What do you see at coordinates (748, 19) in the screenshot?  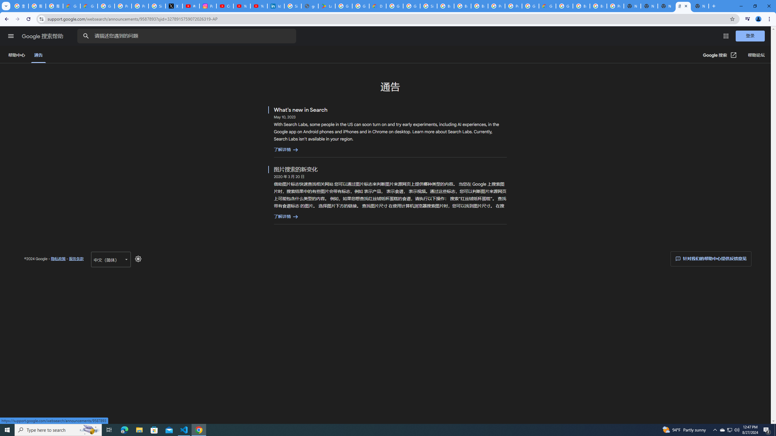 I see `Control your music, videos, and more` at bounding box center [748, 19].